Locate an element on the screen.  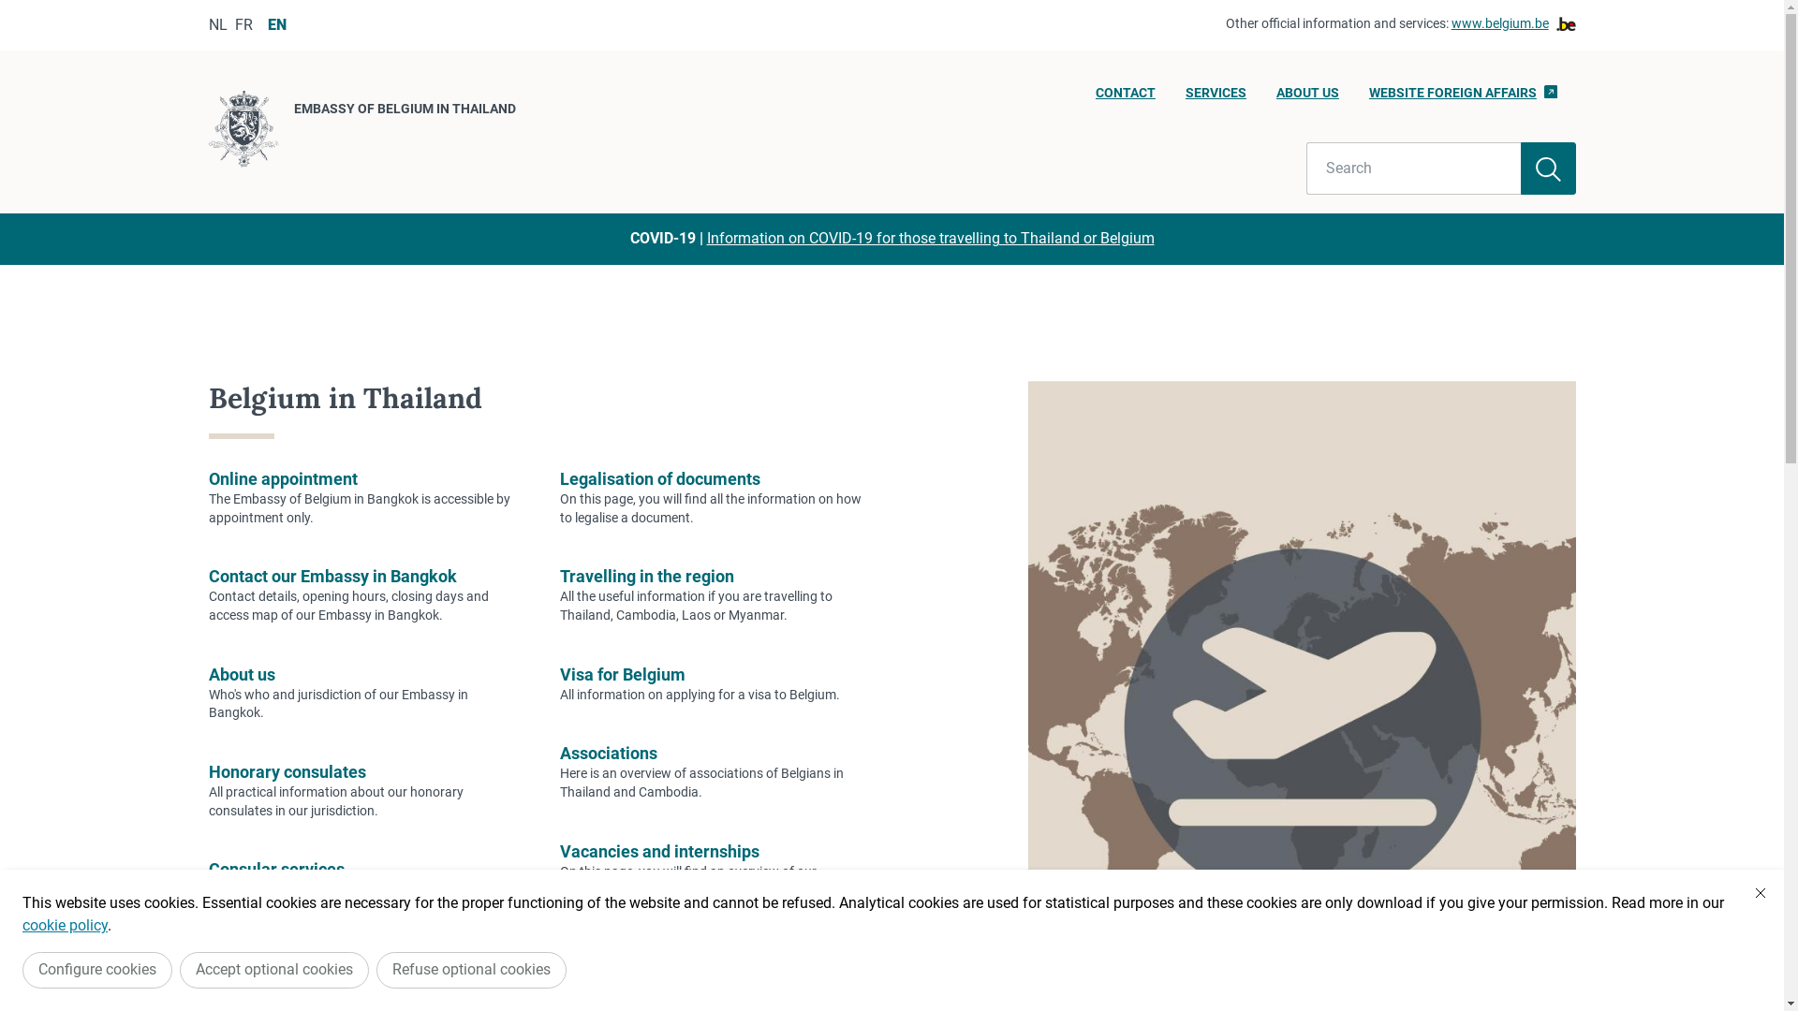
NL is located at coordinates (217, 24).